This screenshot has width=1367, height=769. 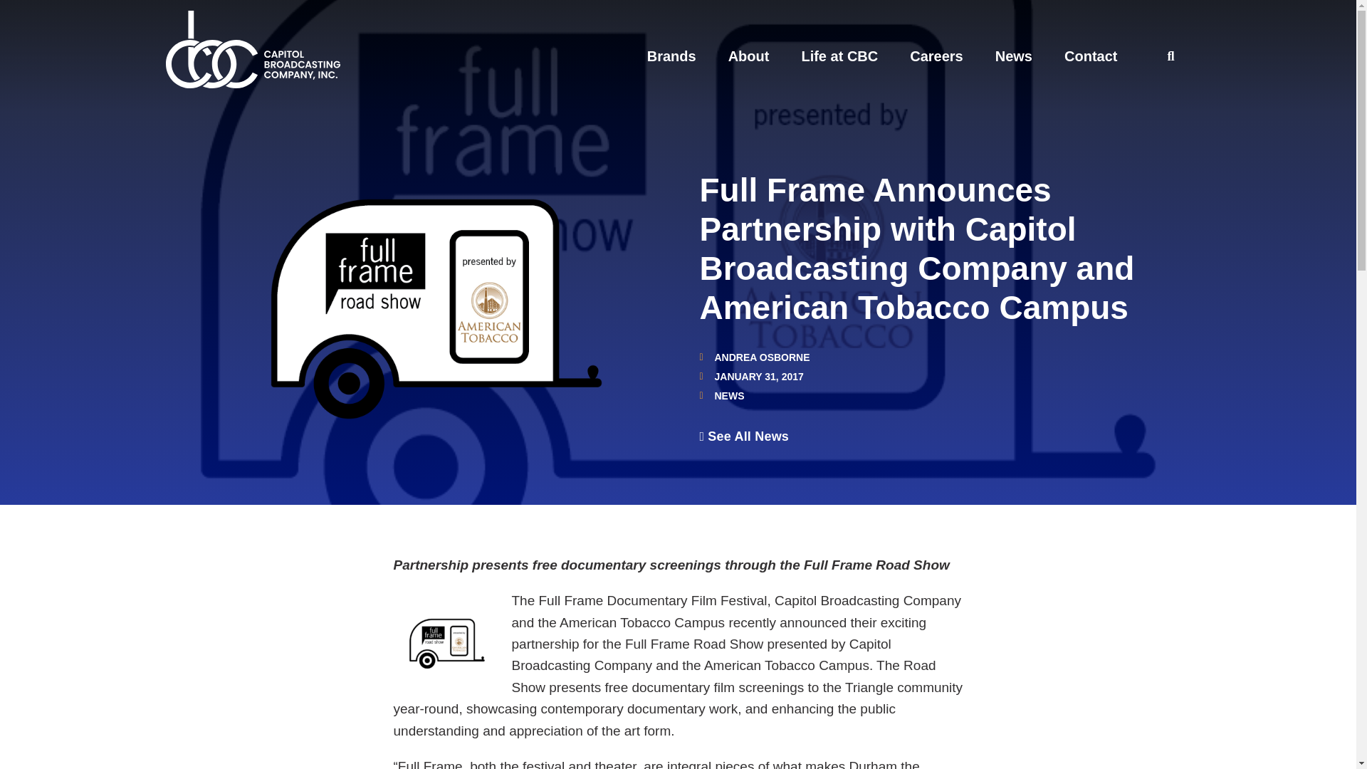 What do you see at coordinates (1091, 56) in the screenshot?
I see `Contact` at bounding box center [1091, 56].